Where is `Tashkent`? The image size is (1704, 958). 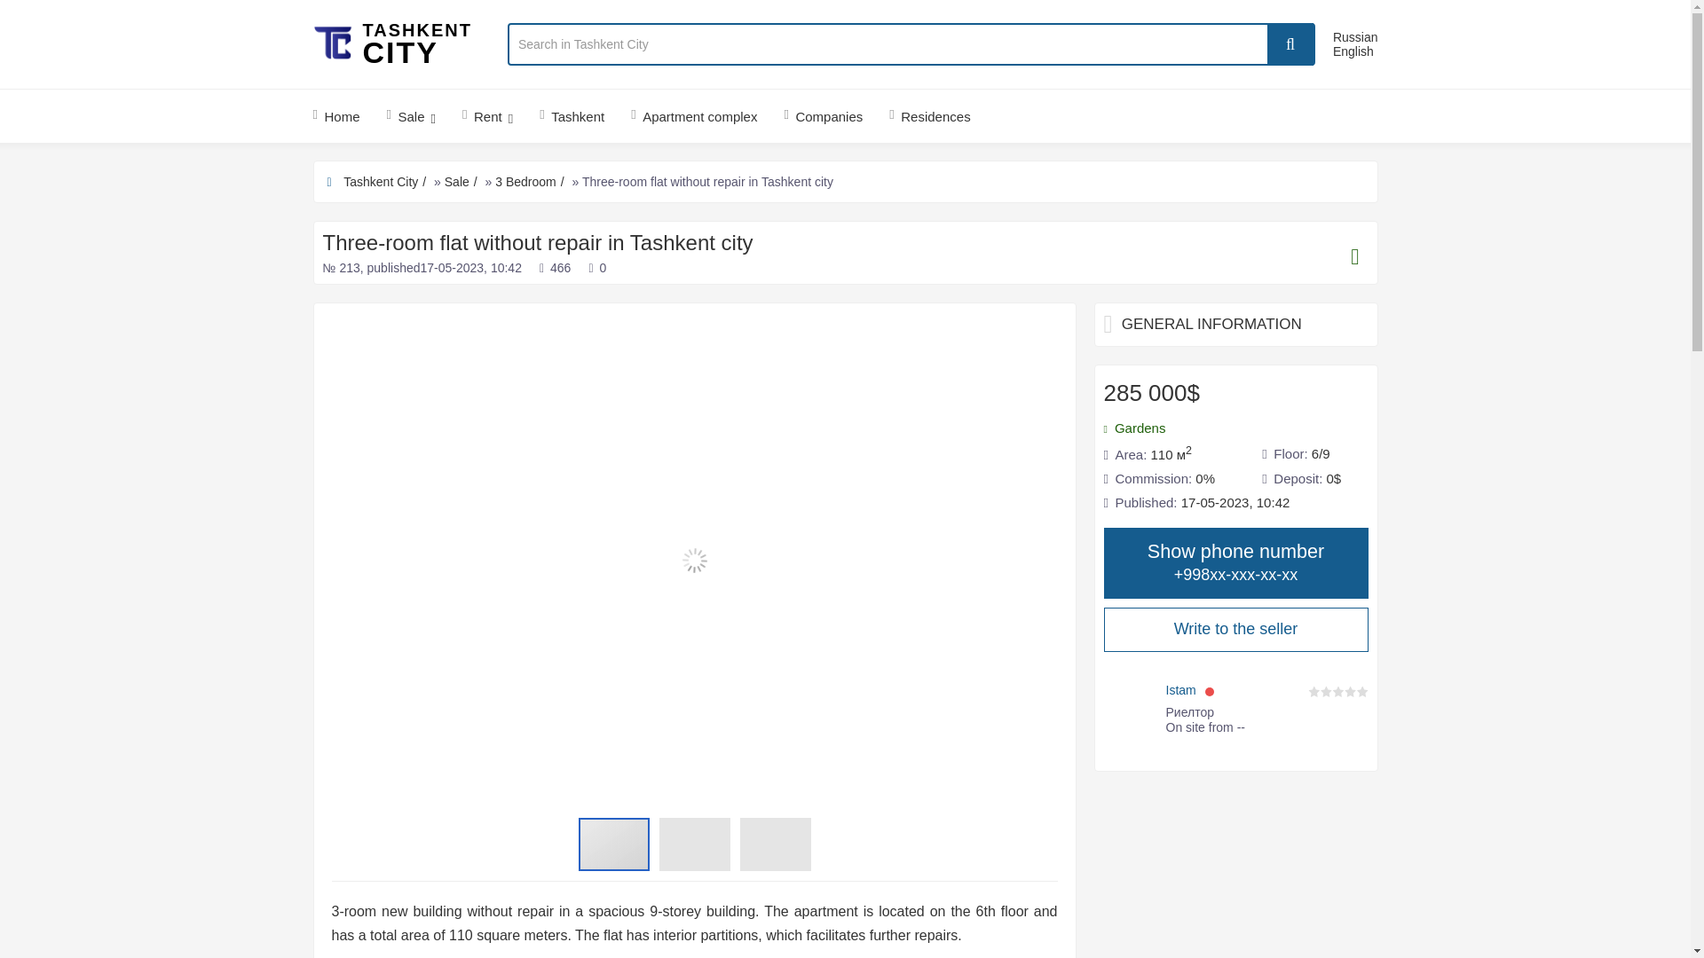 Tashkent is located at coordinates (572, 115).